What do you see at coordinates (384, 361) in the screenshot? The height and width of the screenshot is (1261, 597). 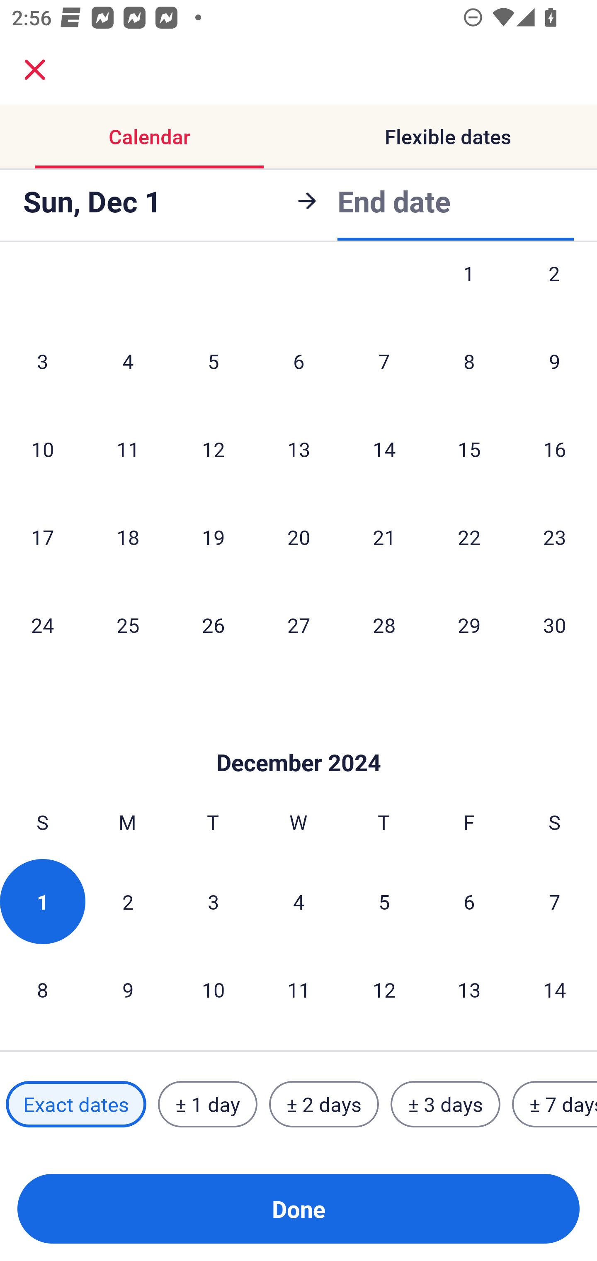 I see `7 Thursday, November 7, 2024` at bounding box center [384, 361].